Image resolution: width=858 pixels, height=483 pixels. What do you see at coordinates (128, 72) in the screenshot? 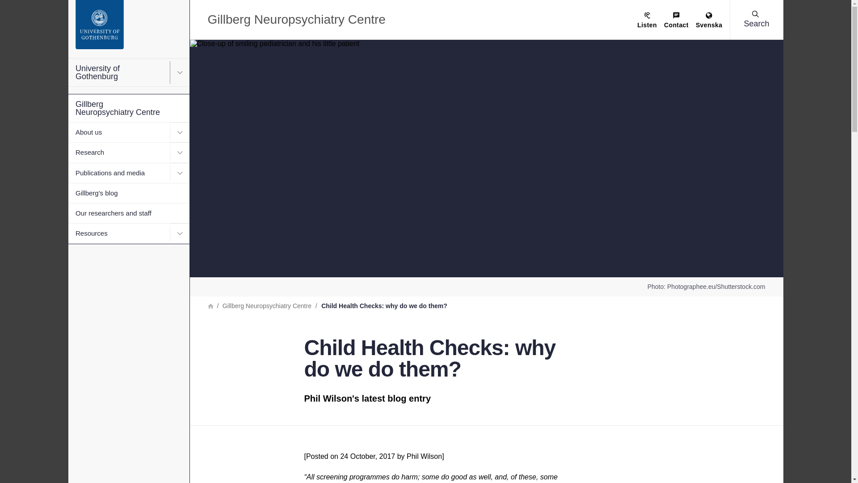
I see `University of Gothenburg` at bounding box center [128, 72].